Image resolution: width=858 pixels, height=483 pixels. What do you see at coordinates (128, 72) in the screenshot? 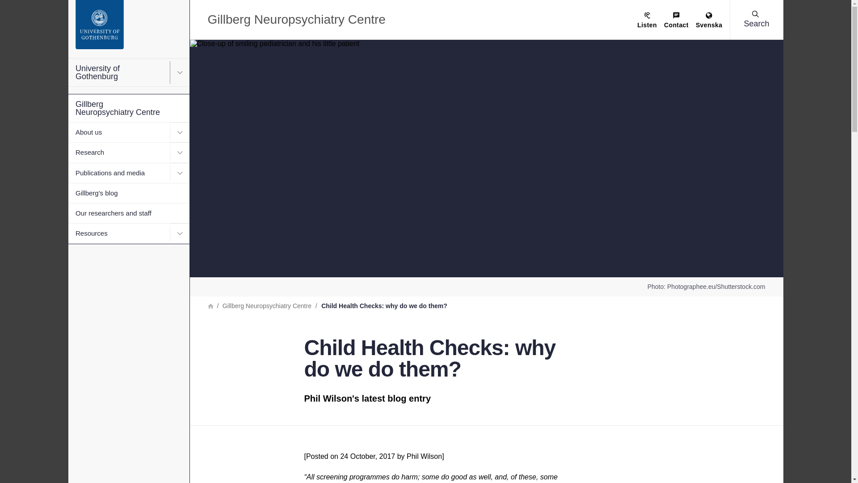
I see `University of Gothenburg` at bounding box center [128, 72].